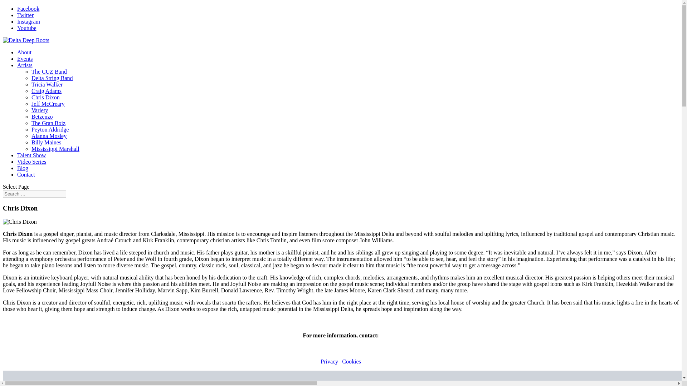 The image size is (687, 386). I want to click on Delta String Band, so click(52, 78).